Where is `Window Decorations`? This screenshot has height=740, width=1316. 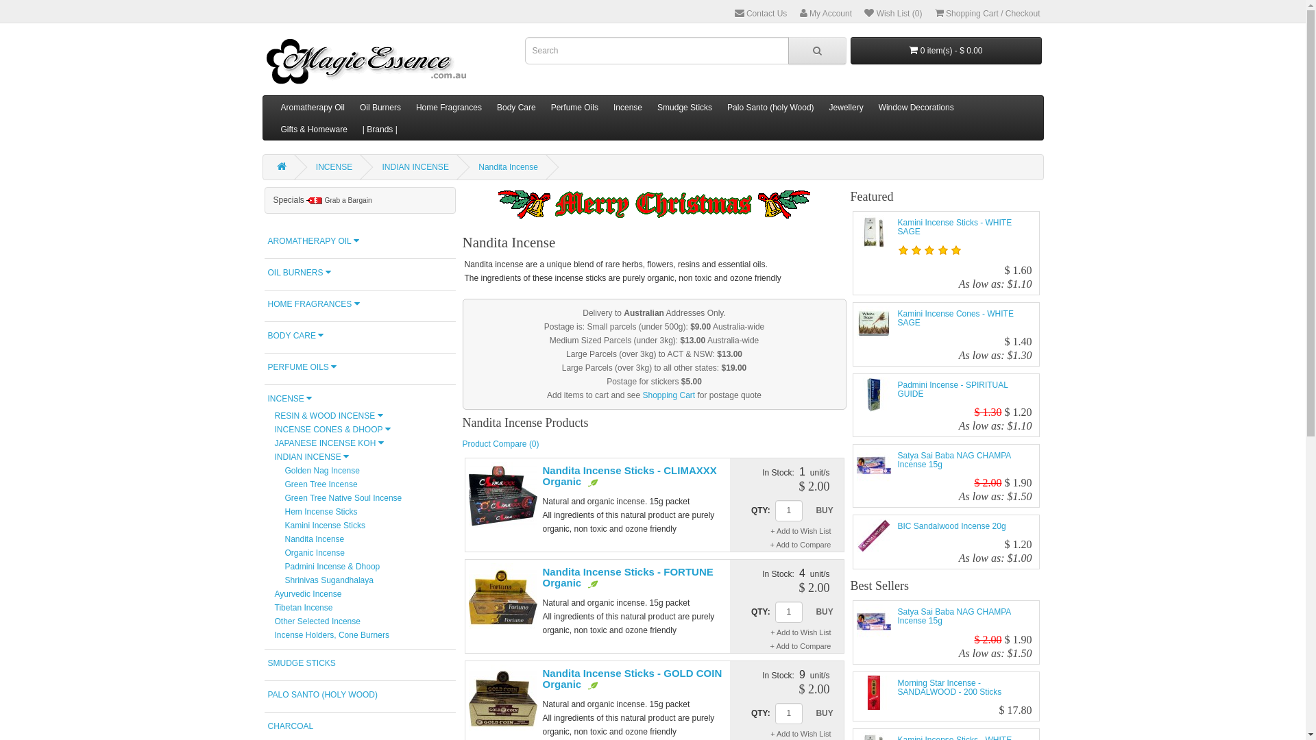
Window Decorations is located at coordinates (916, 107).